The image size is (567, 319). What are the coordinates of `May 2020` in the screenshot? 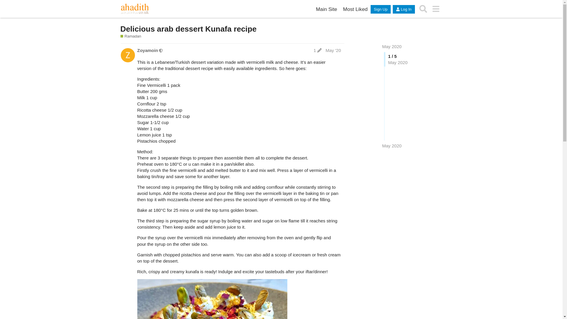 It's located at (392, 146).